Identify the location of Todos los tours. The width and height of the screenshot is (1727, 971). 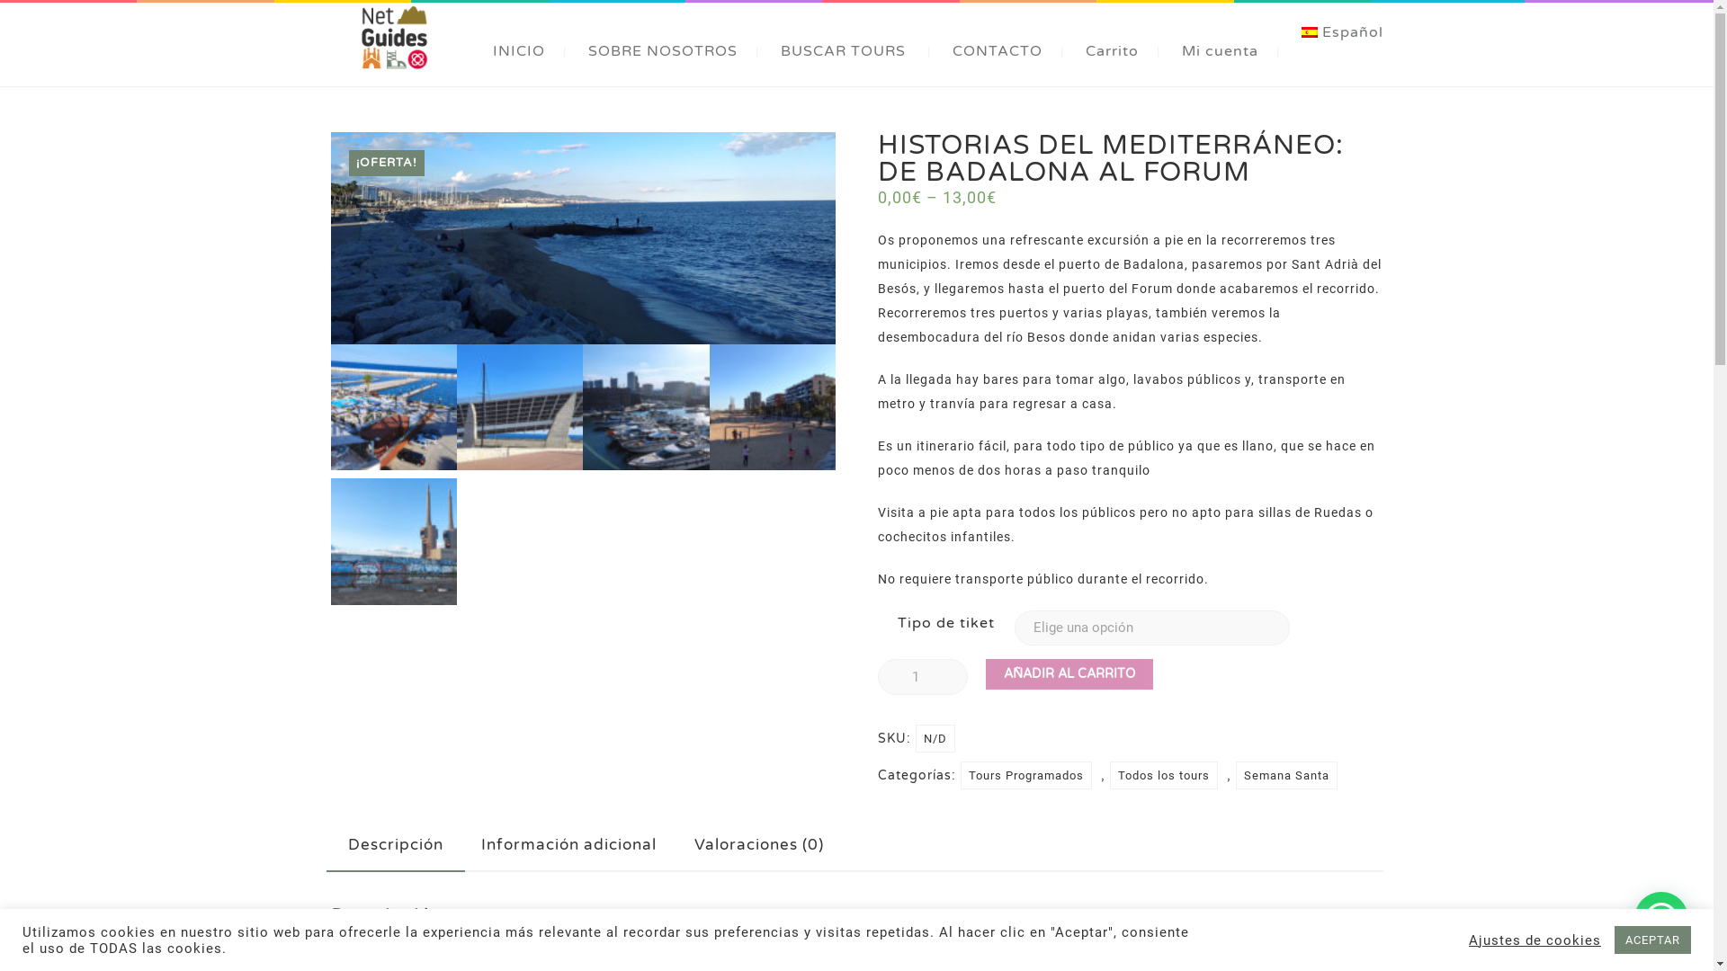
(1164, 775).